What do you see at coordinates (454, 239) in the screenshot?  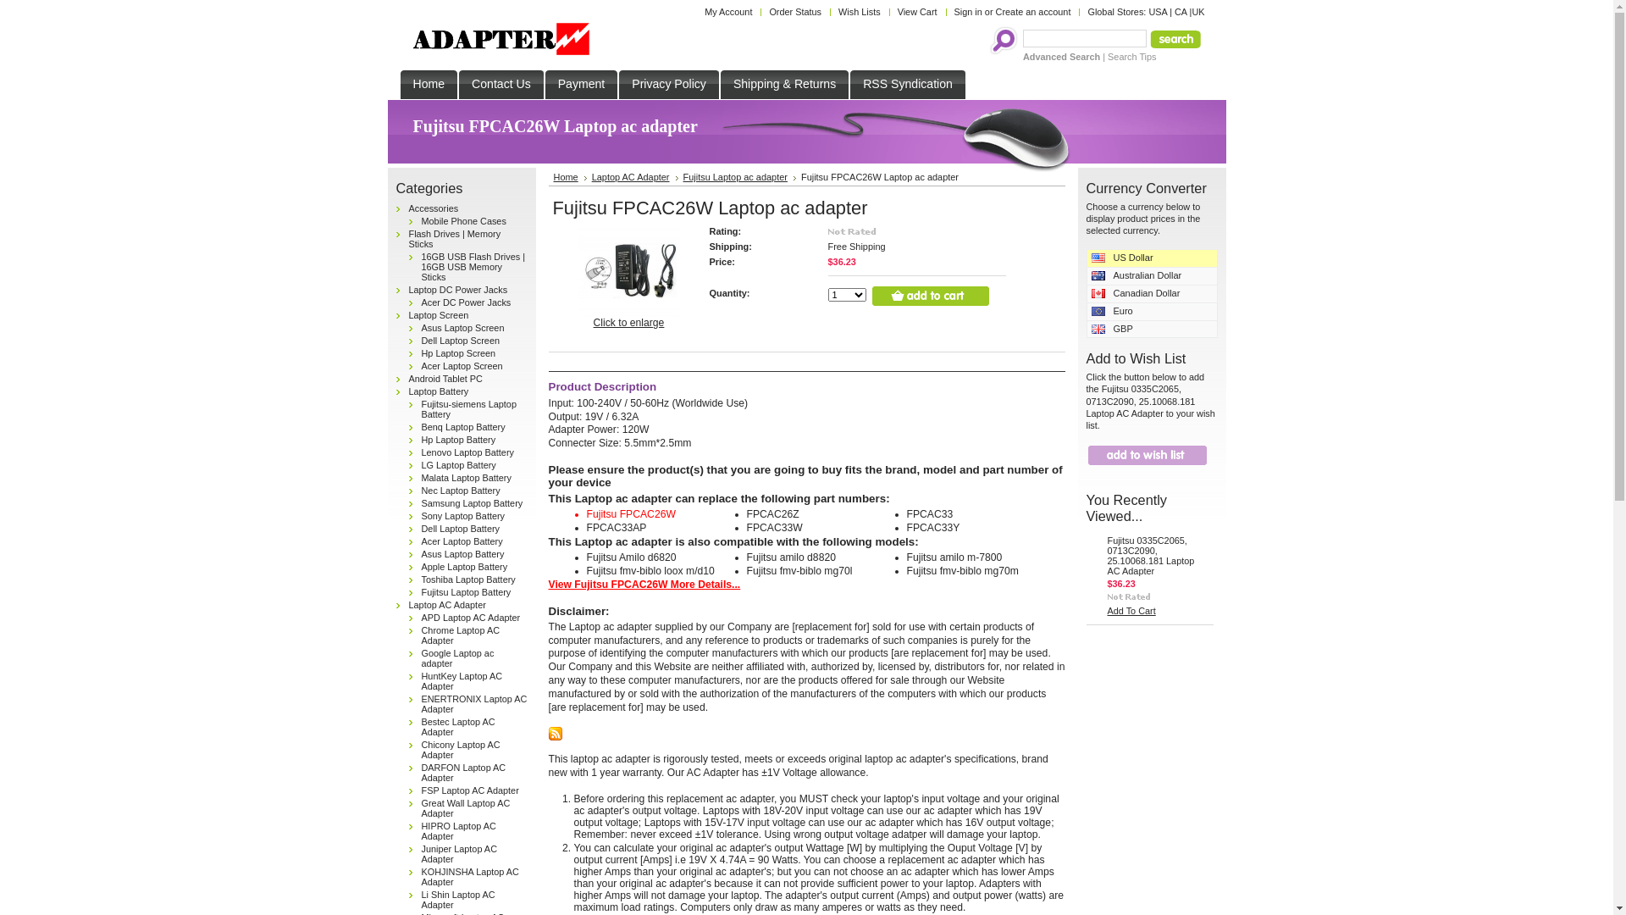 I see `Flash Drives | Memory Sticks` at bounding box center [454, 239].